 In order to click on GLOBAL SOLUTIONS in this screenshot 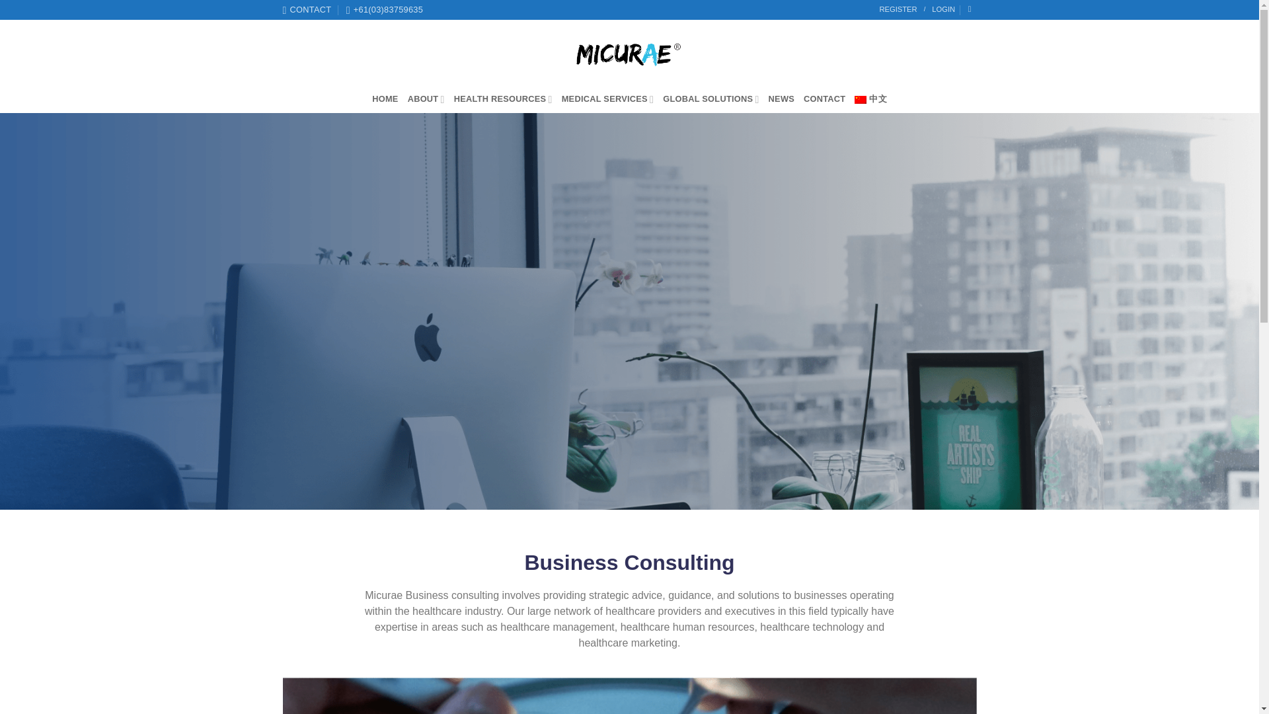, I will do `click(711, 99)`.